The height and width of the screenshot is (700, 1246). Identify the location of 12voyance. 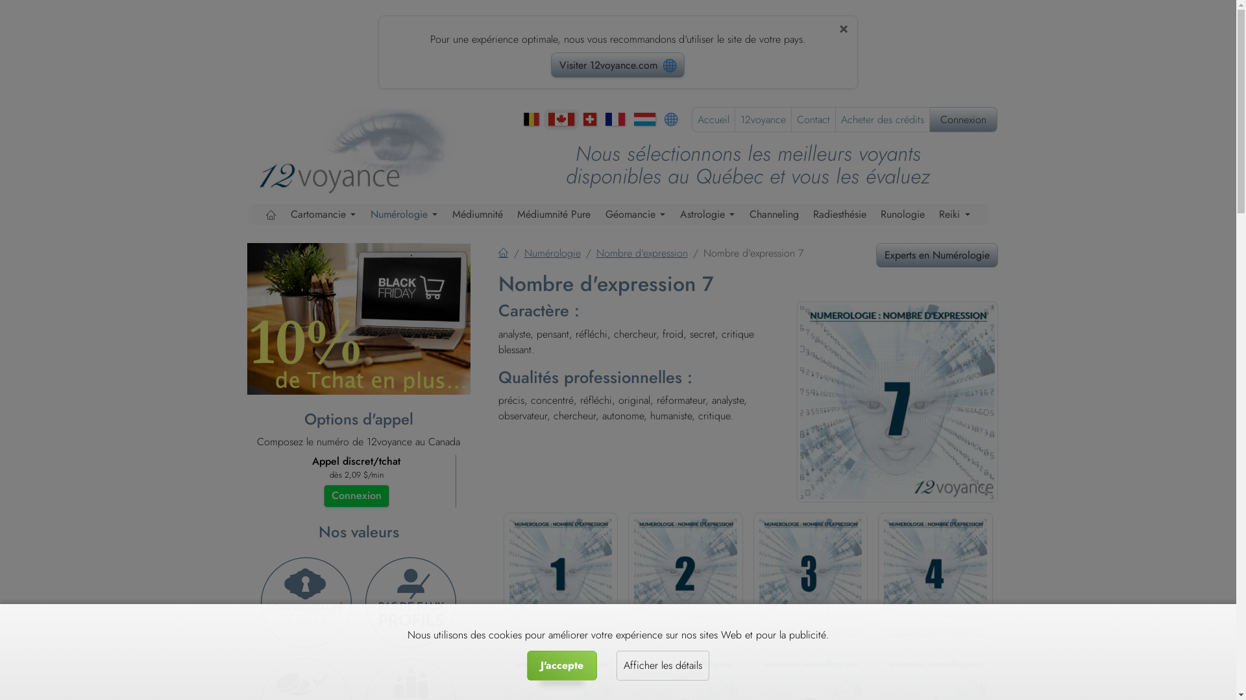
(763, 119).